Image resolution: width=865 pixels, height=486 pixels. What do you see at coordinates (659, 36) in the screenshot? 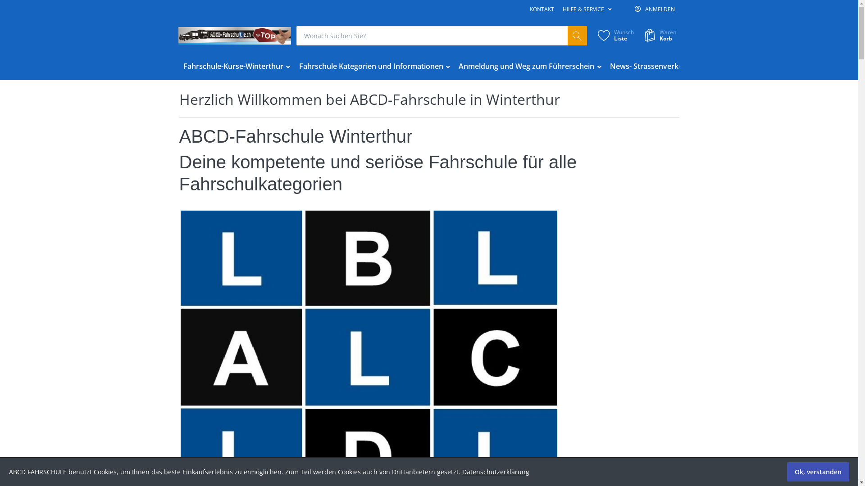
I see `Waren
Korb` at bounding box center [659, 36].